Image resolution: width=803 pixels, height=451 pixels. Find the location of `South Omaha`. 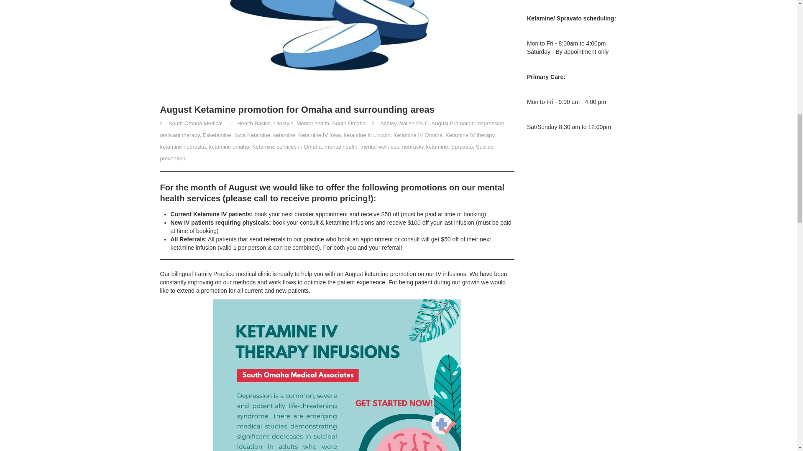

South Omaha is located at coordinates (349, 124).